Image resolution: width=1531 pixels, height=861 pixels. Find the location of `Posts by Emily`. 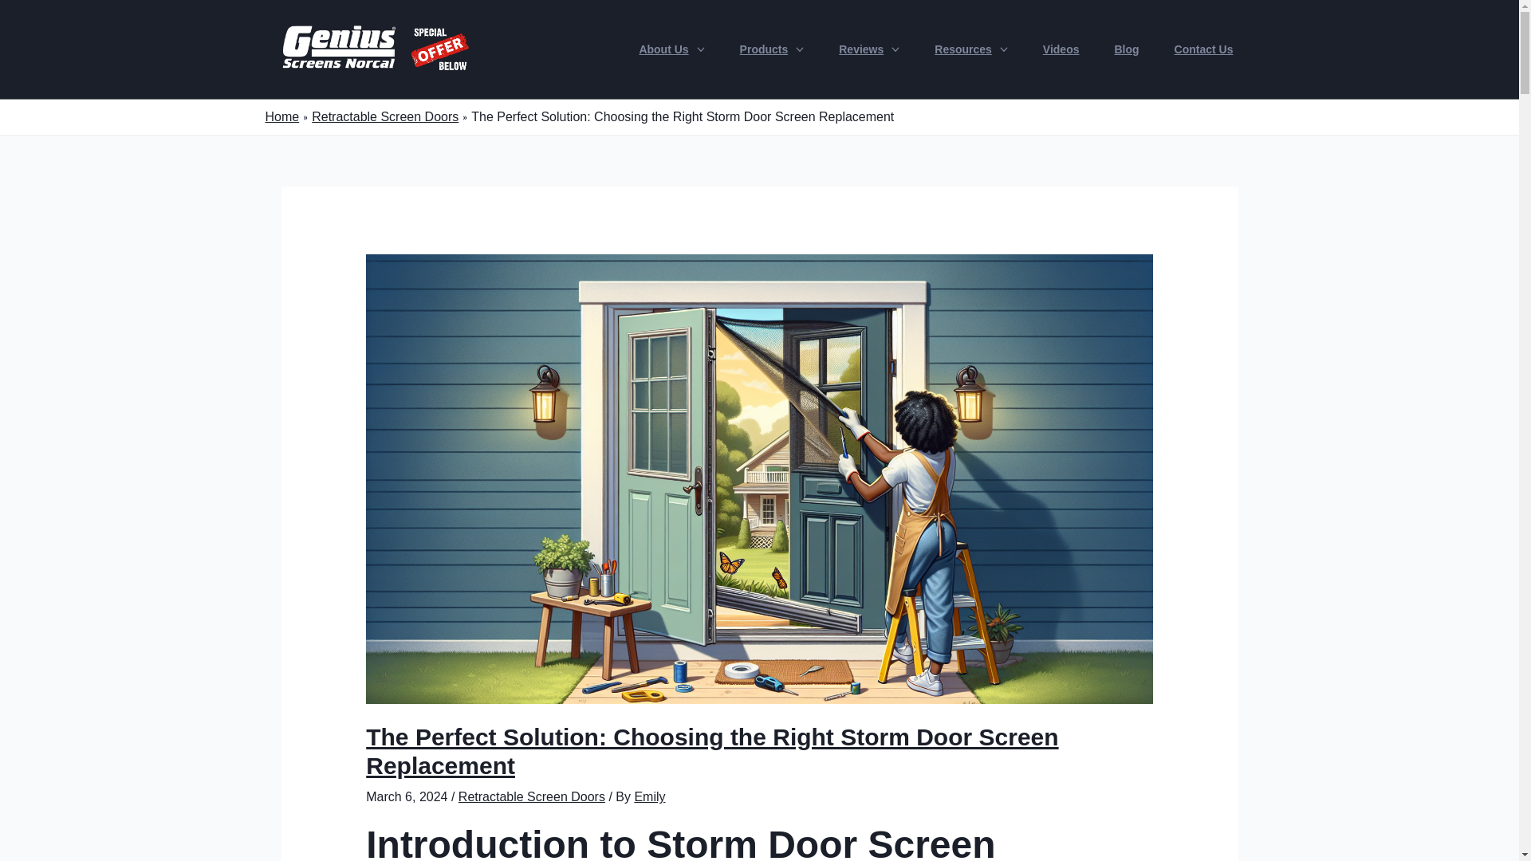

Posts by Emily is located at coordinates (649, 796).